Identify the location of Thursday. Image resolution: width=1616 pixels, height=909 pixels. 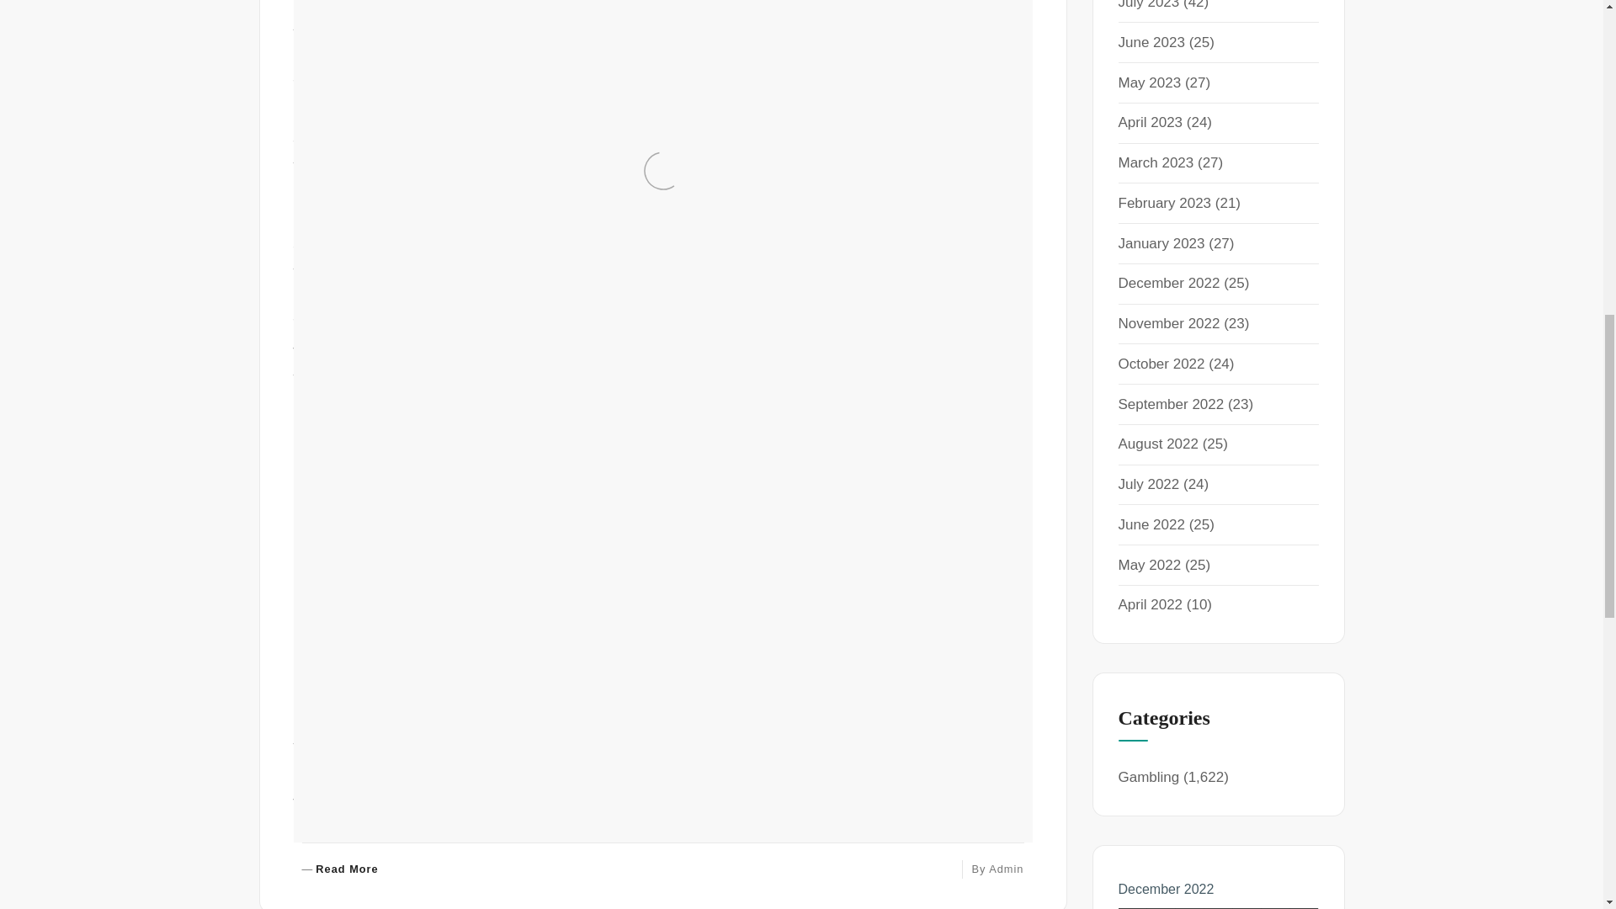
(1150, 82).